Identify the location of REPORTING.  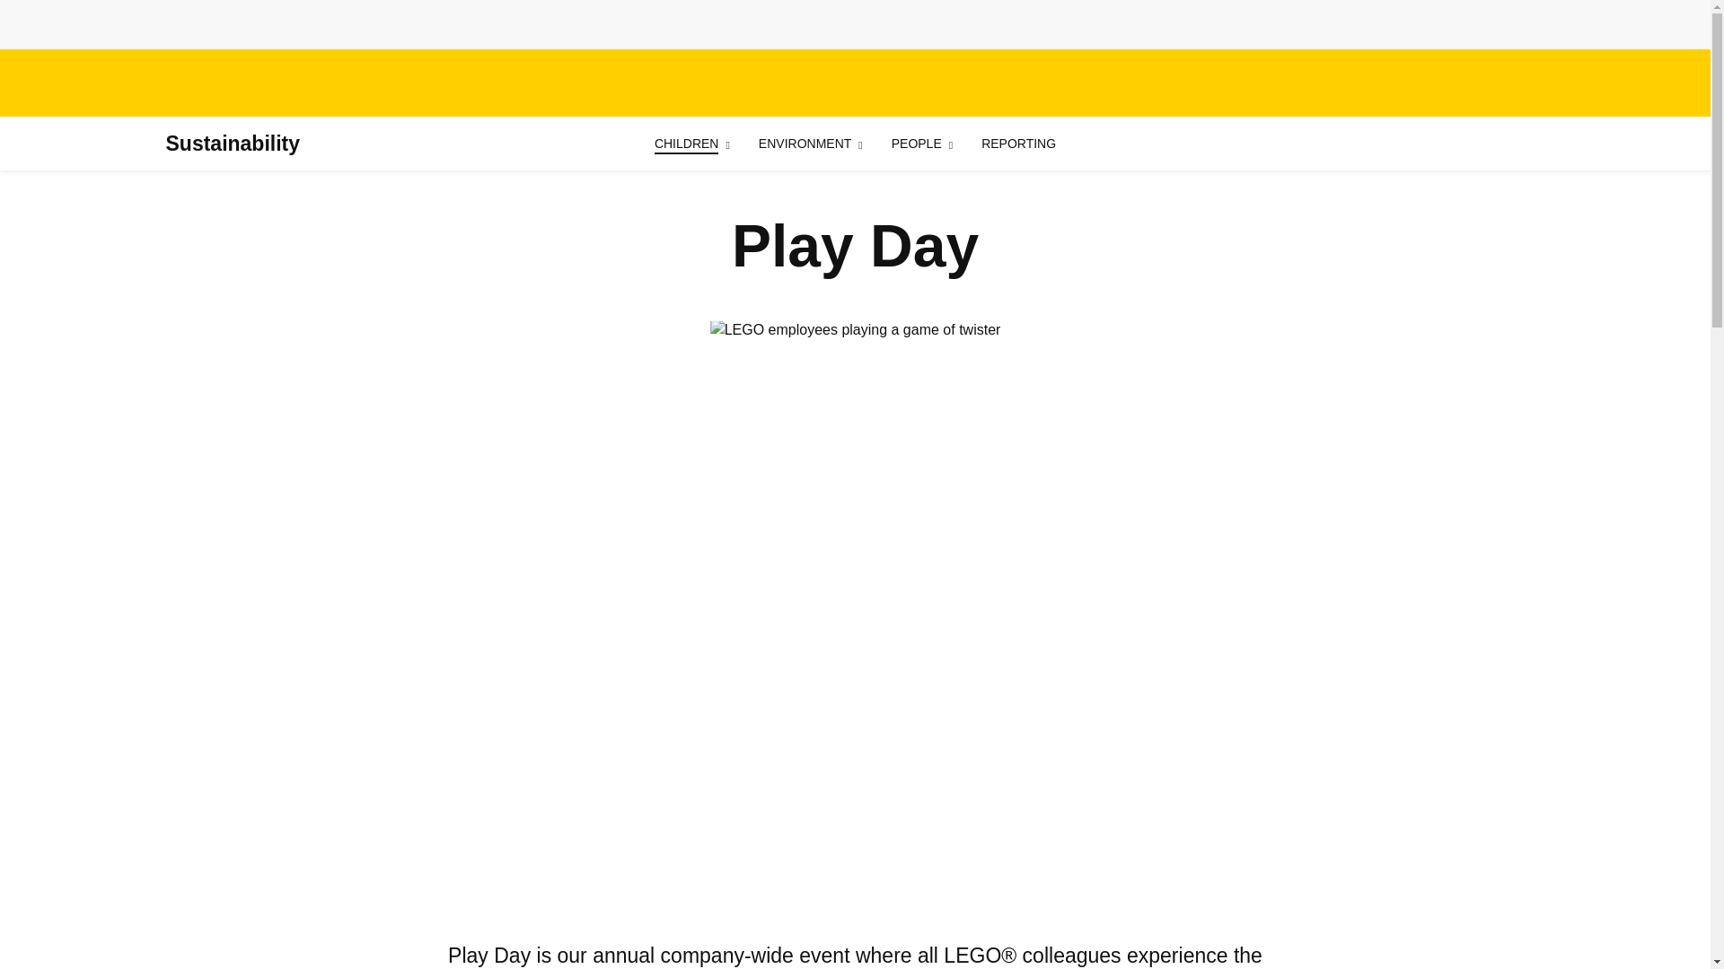
(1018, 144).